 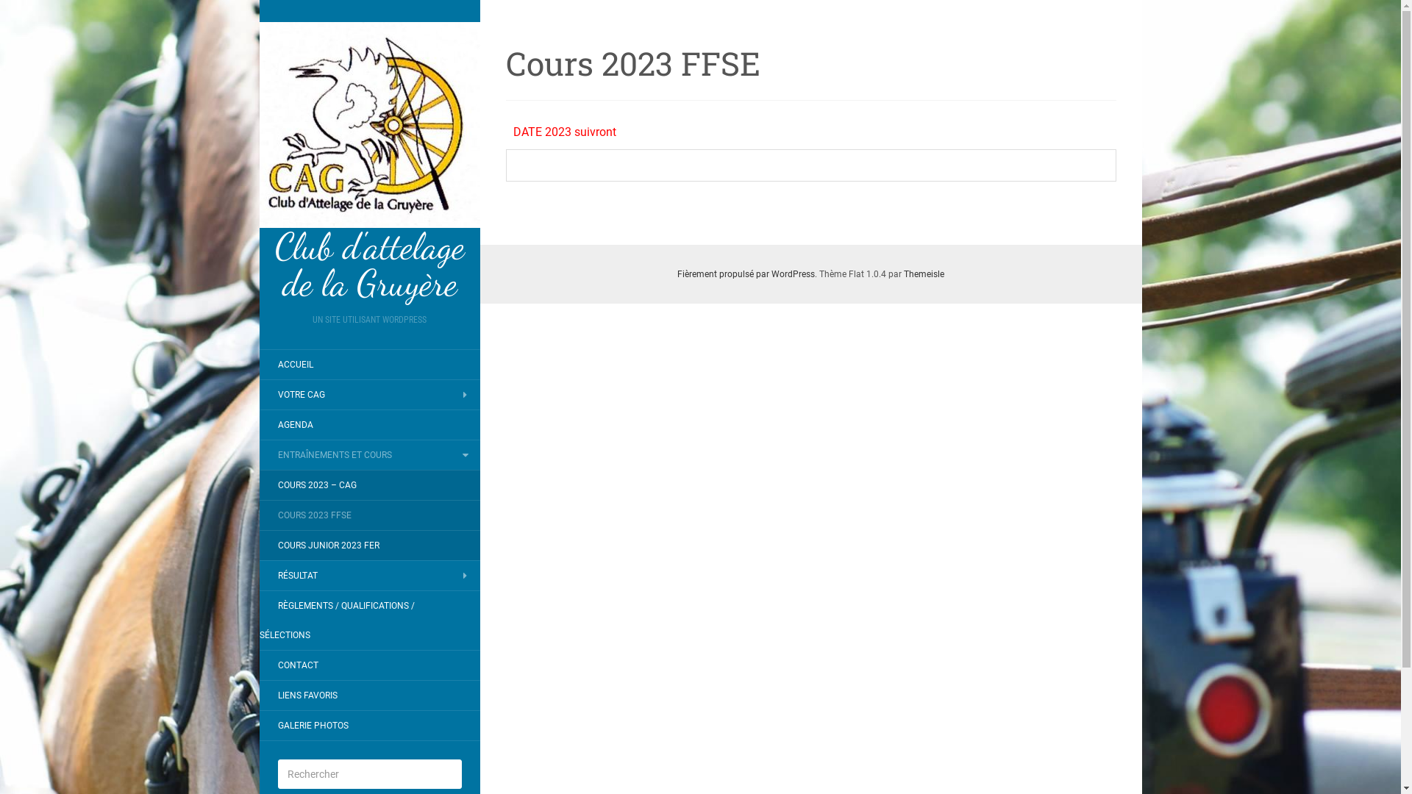 What do you see at coordinates (295, 365) in the screenshot?
I see `ACCUEIL` at bounding box center [295, 365].